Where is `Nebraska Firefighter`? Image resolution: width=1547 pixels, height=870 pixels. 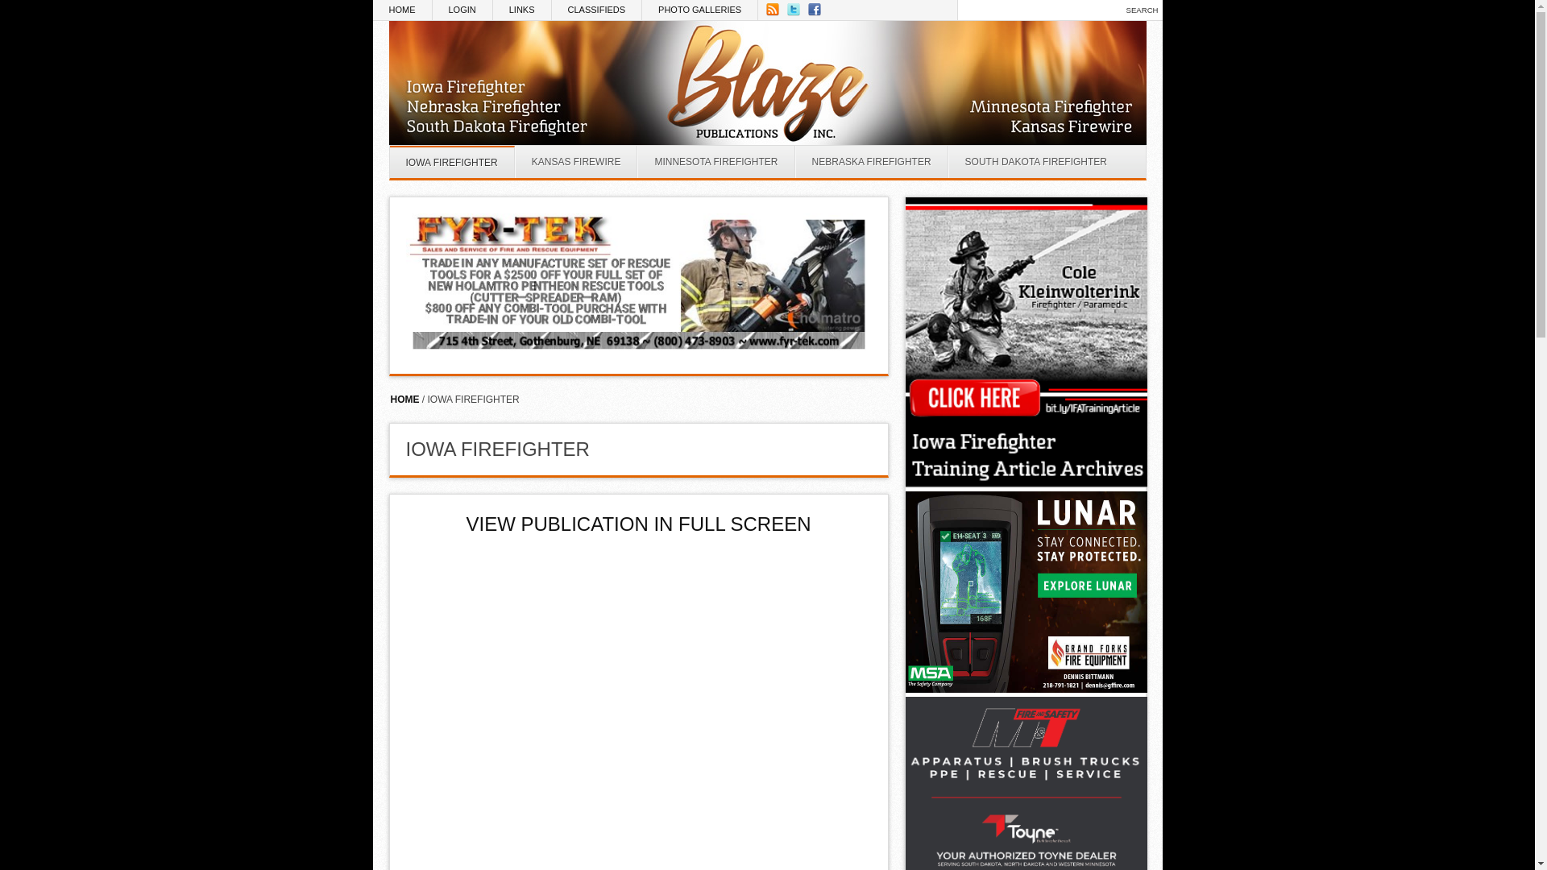
Nebraska Firefighter is located at coordinates (871, 162).